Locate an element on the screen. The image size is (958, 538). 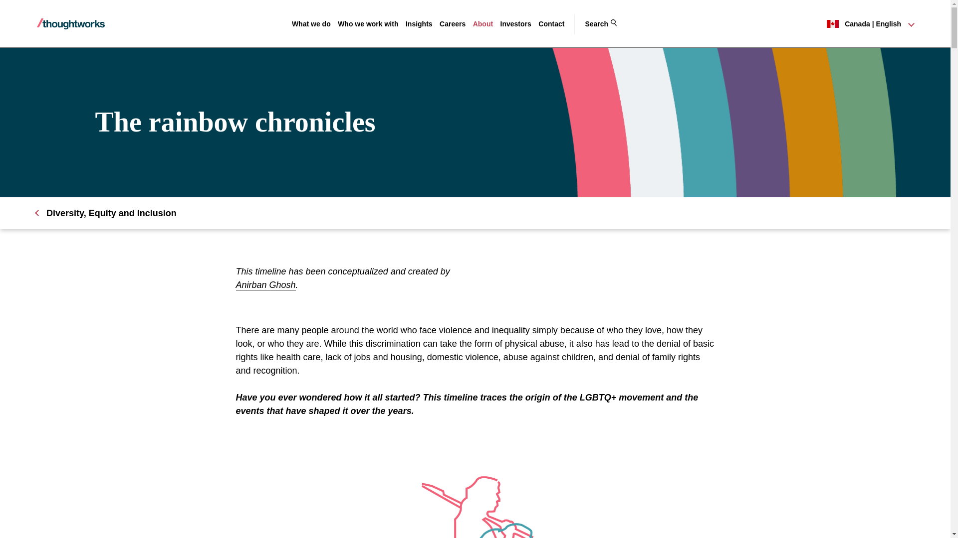
What we do is located at coordinates (311, 24).